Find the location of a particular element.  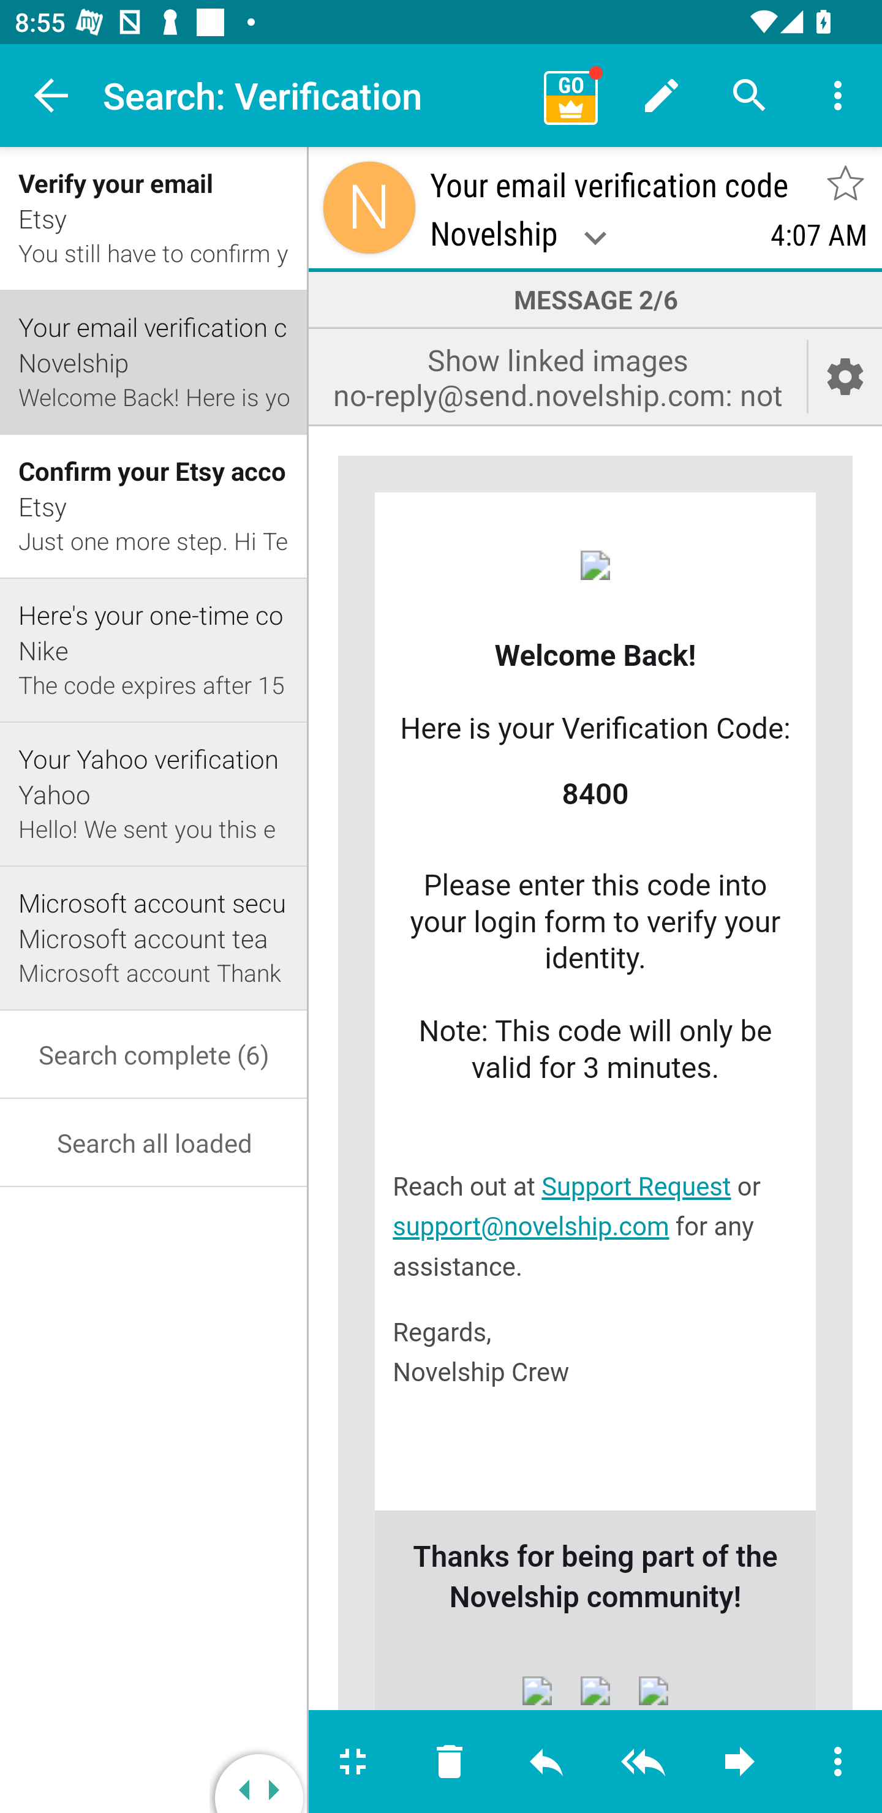

New message is located at coordinates (661, 95).